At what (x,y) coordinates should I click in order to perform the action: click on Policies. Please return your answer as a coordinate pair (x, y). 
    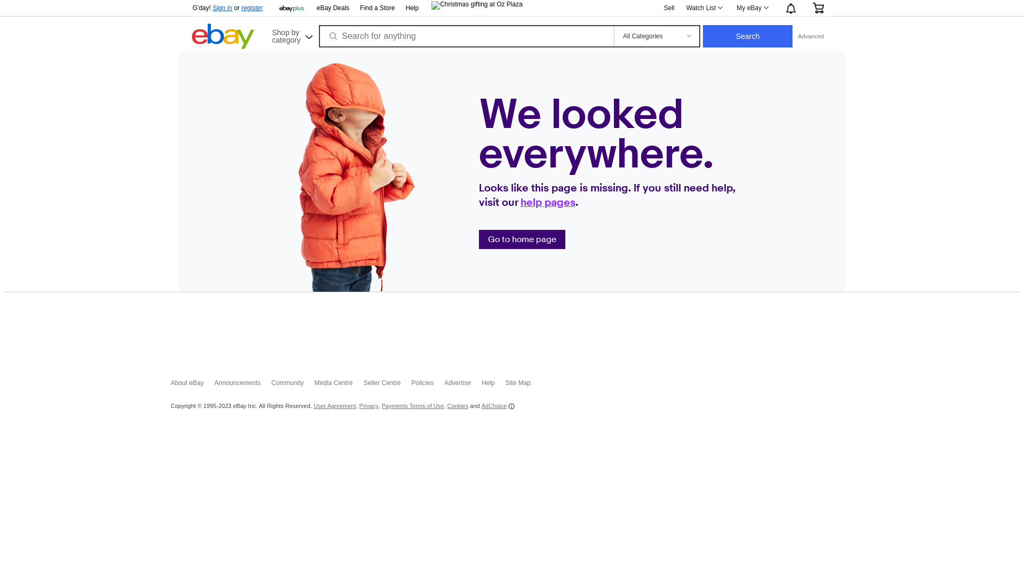
    Looking at the image, I should click on (428, 386).